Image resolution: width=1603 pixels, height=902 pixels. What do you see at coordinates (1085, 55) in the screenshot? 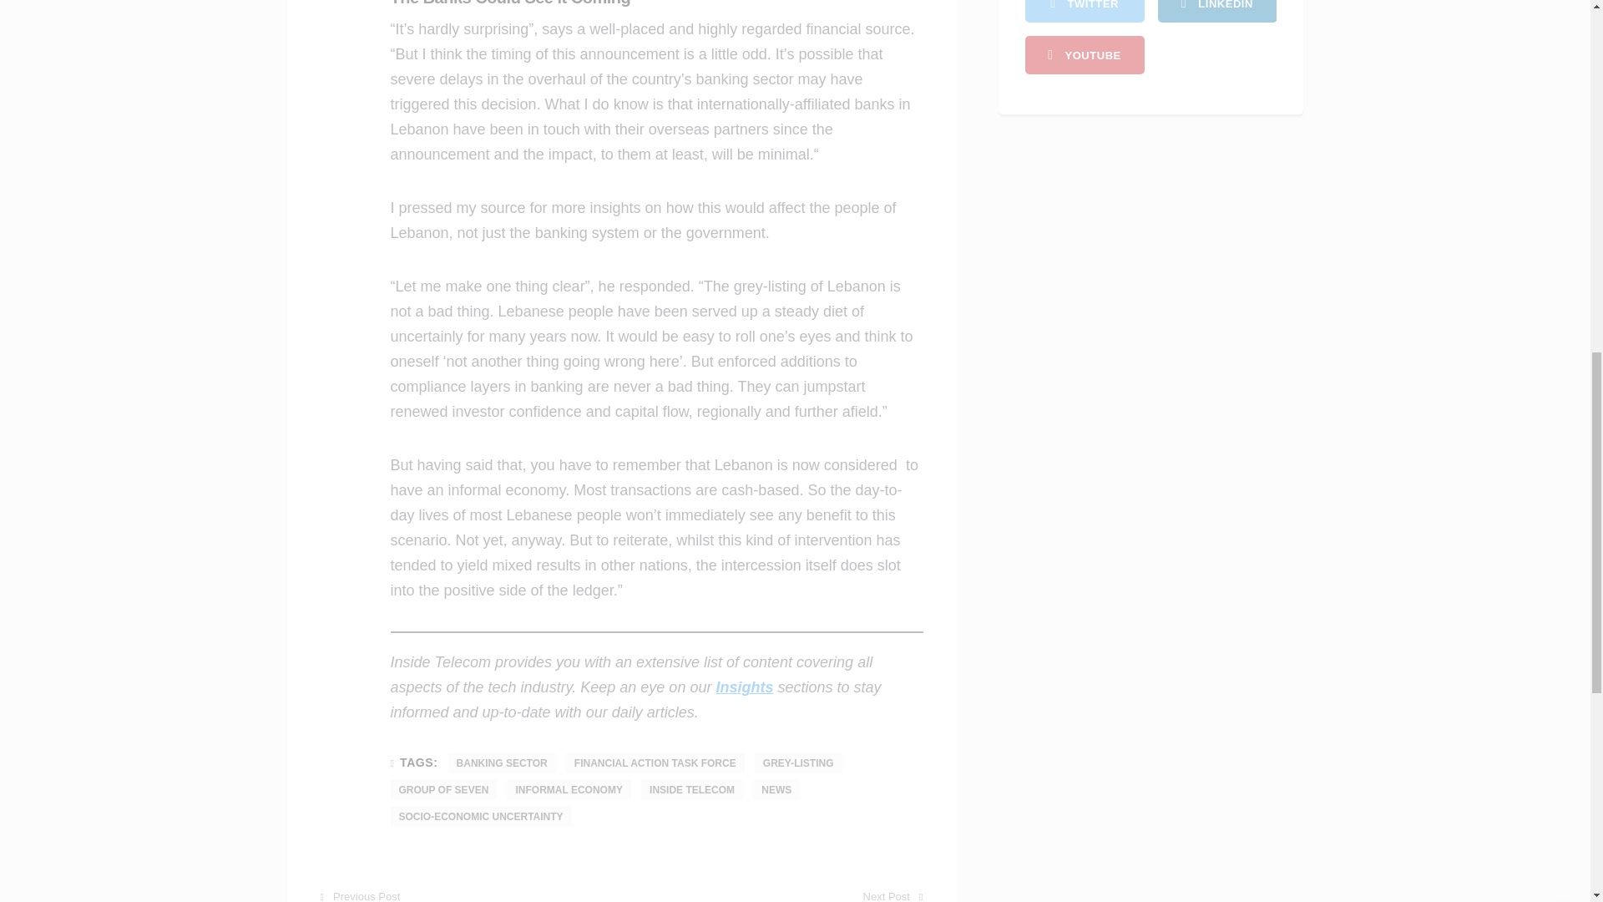
I see `youtube` at bounding box center [1085, 55].